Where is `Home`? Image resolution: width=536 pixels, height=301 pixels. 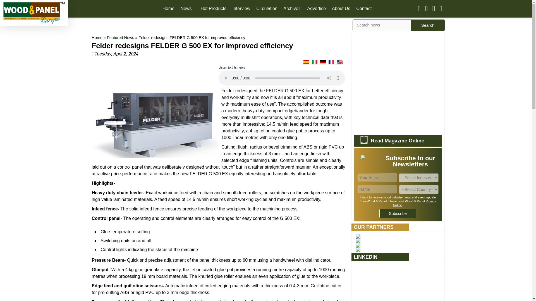
Home is located at coordinates (168, 8).